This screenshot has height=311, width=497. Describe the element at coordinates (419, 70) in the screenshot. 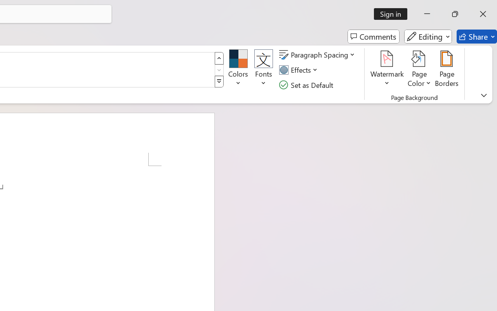

I see `Page Color` at that location.